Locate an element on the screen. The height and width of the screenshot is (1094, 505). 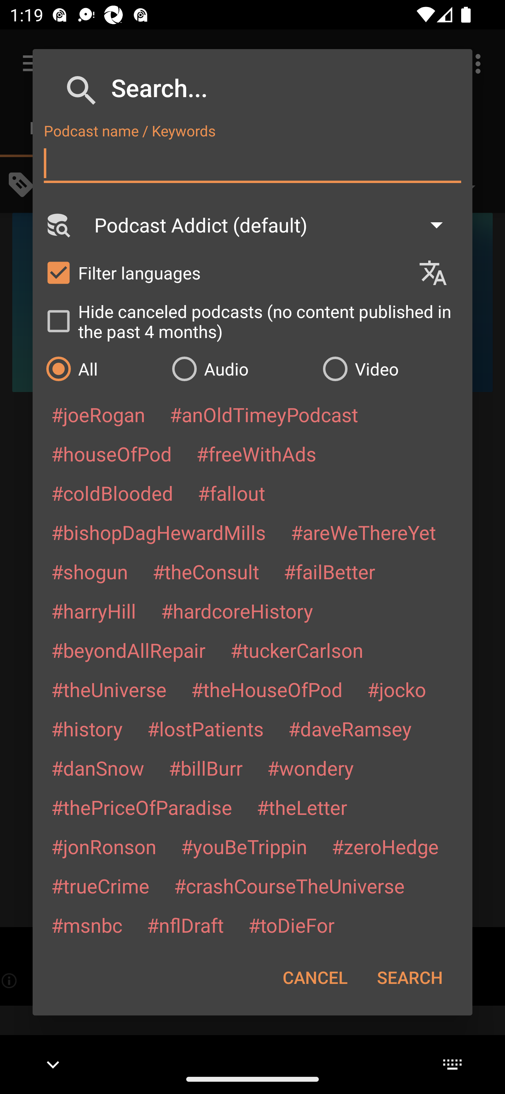
#tuckerCarlson is located at coordinates (297, 649).